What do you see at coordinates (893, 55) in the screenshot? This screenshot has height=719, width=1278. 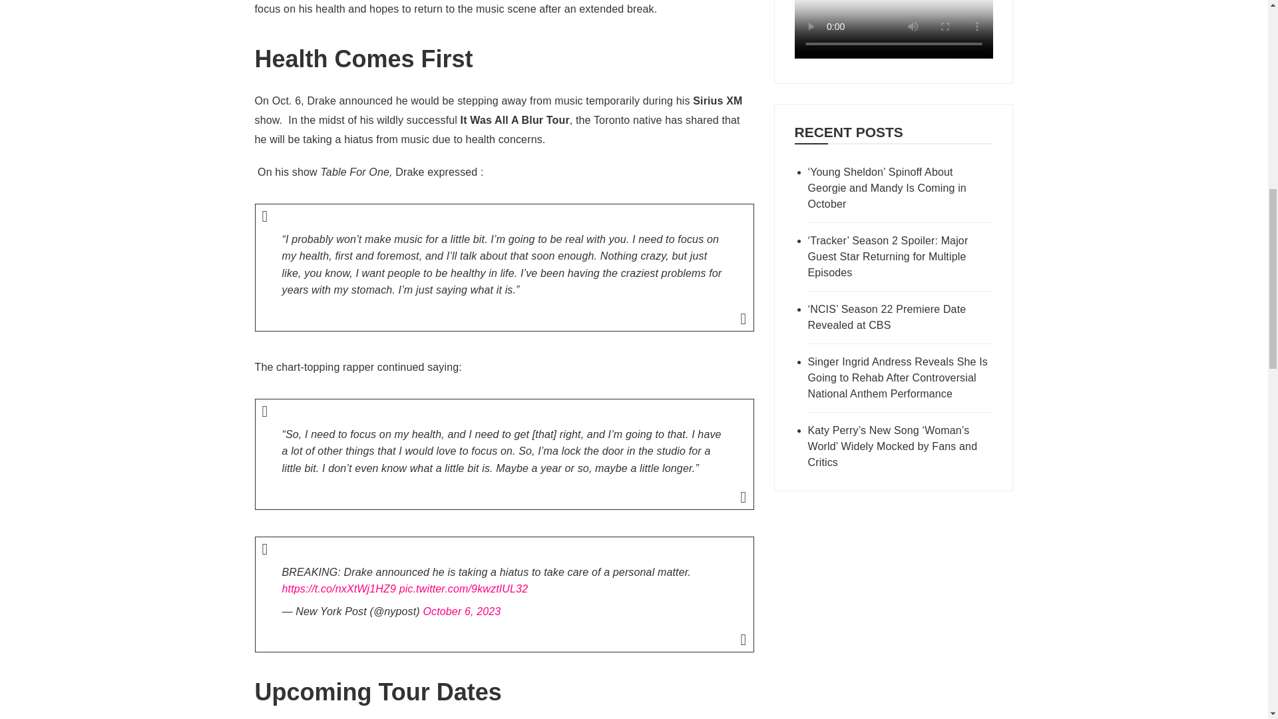 I see `Follow on Facebook` at bounding box center [893, 55].